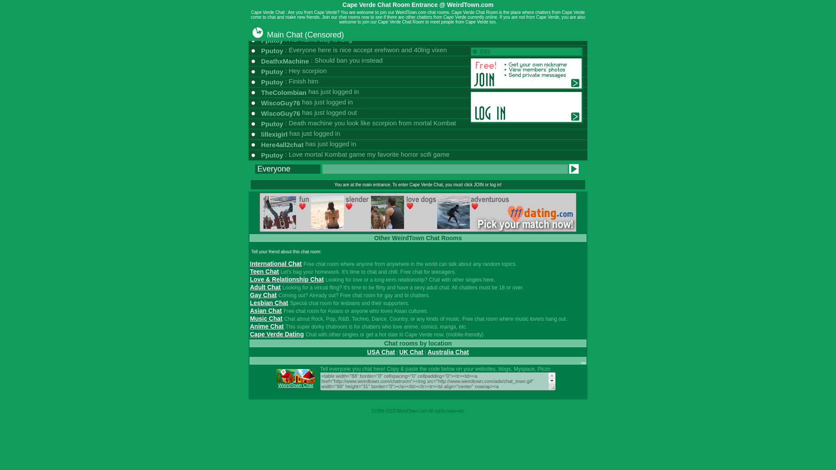 This screenshot has height=470, width=836. Describe the element at coordinates (265, 271) in the screenshot. I see `Teen Chat` at that location.